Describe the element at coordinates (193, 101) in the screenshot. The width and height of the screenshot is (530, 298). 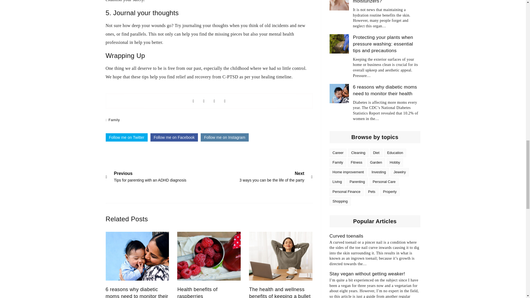
I see `Share on Facebook` at that location.